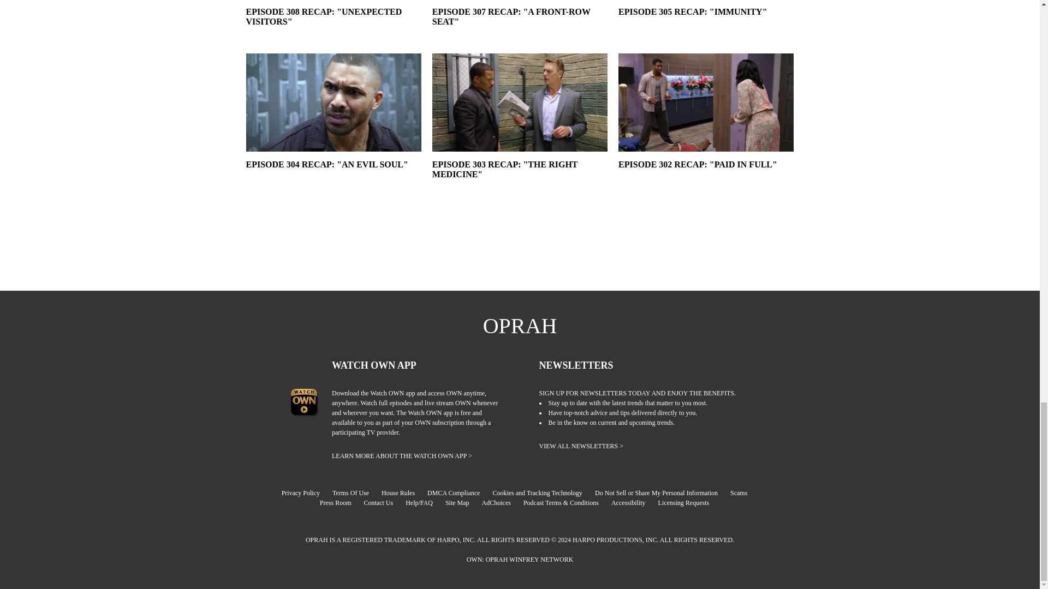 The image size is (1048, 589). I want to click on OPRAH, so click(520, 326).